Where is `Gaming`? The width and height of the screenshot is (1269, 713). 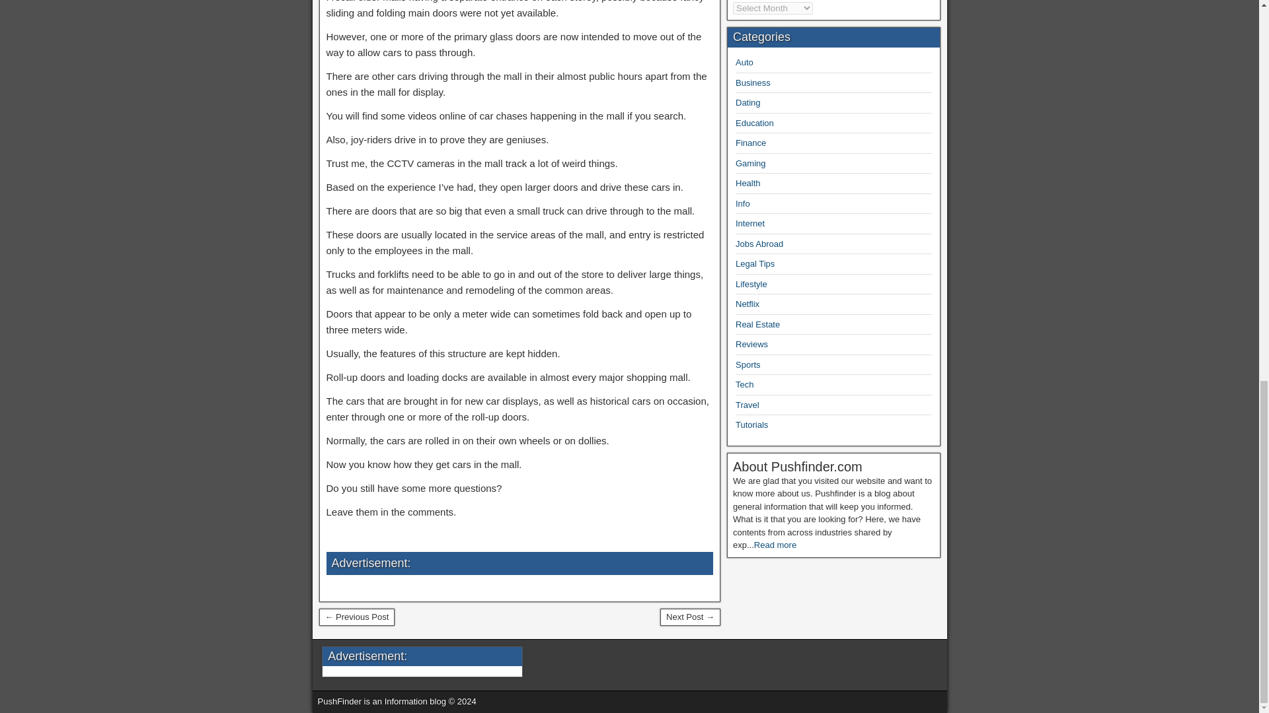
Gaming is located at coordinates (751, 162).